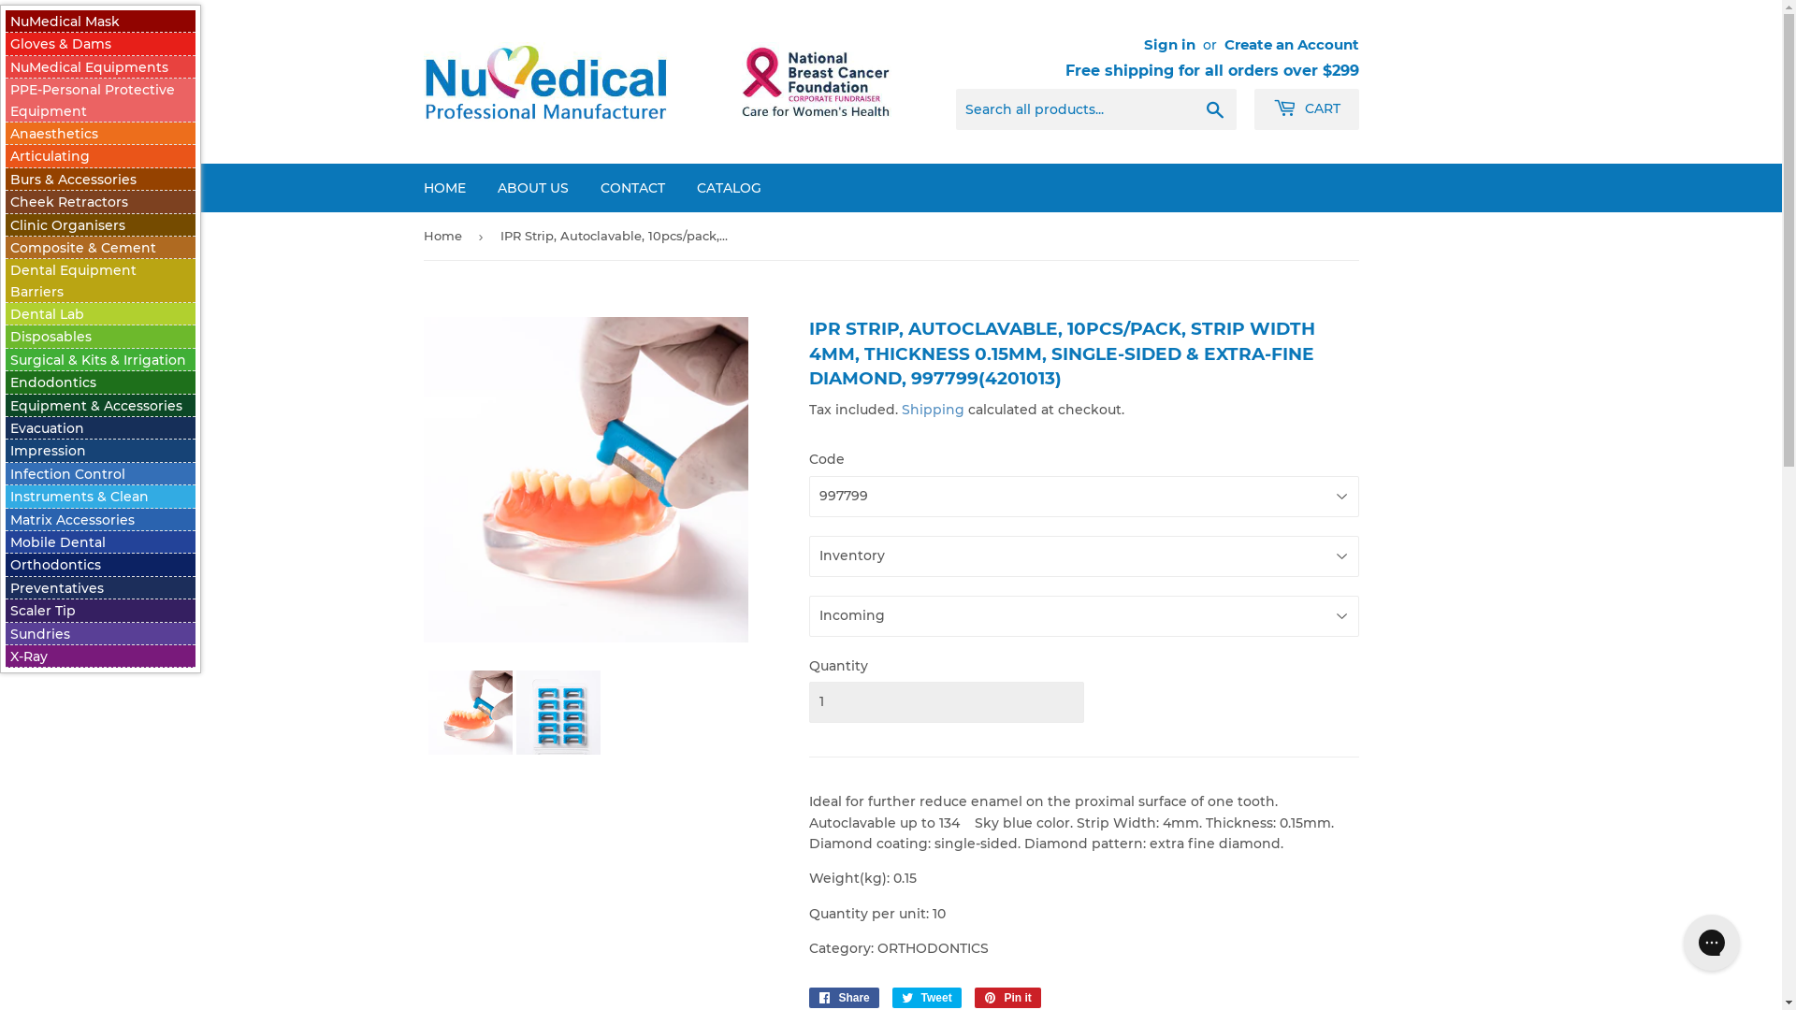 The height and width of the screenshot is (1010, 1796). Describe the element at coordinates (730, 188) in the screenshot. I see `CATALOG` at that location.